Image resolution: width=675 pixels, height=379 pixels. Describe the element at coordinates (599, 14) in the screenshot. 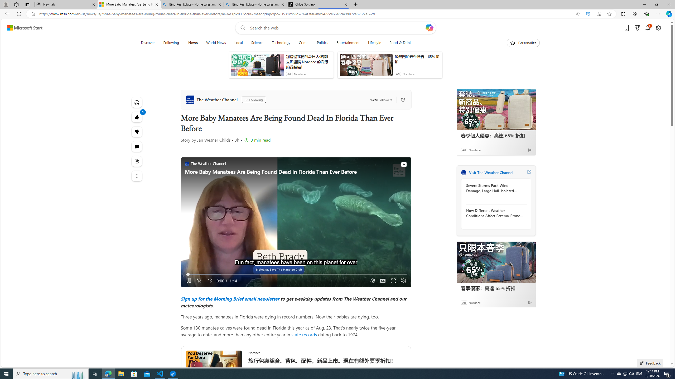

I see `Enter Immersive Reader (F9)` at that location.